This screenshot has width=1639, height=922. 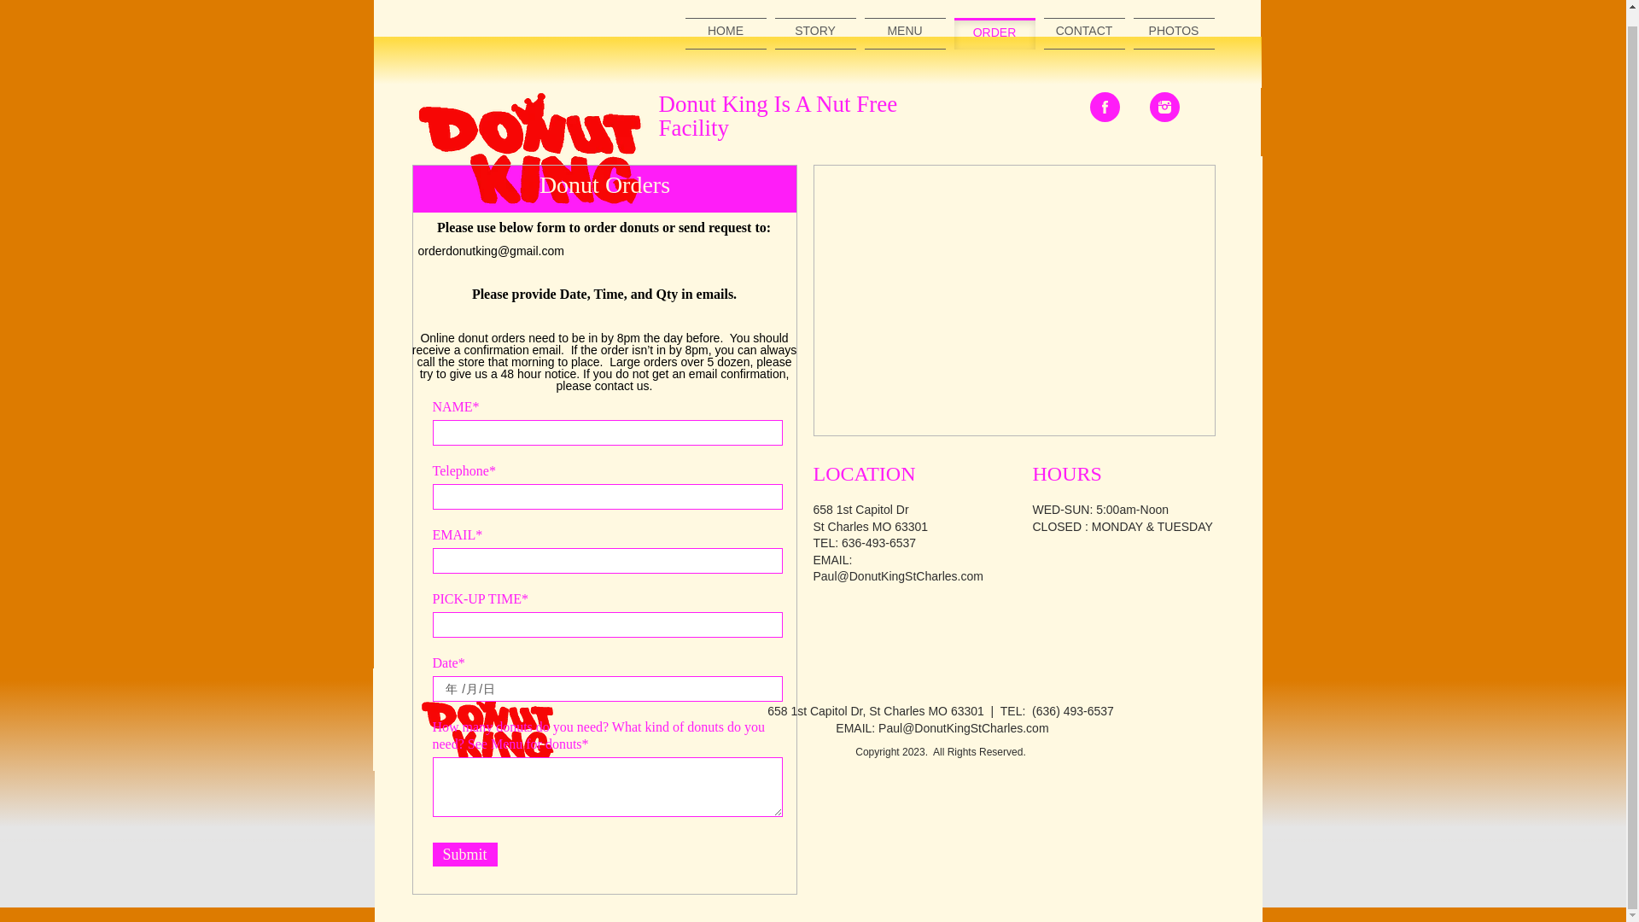 What do you see at coordinates (904, 33) in the screenshot?
I see `MENU` at bounding box center [904, 33].